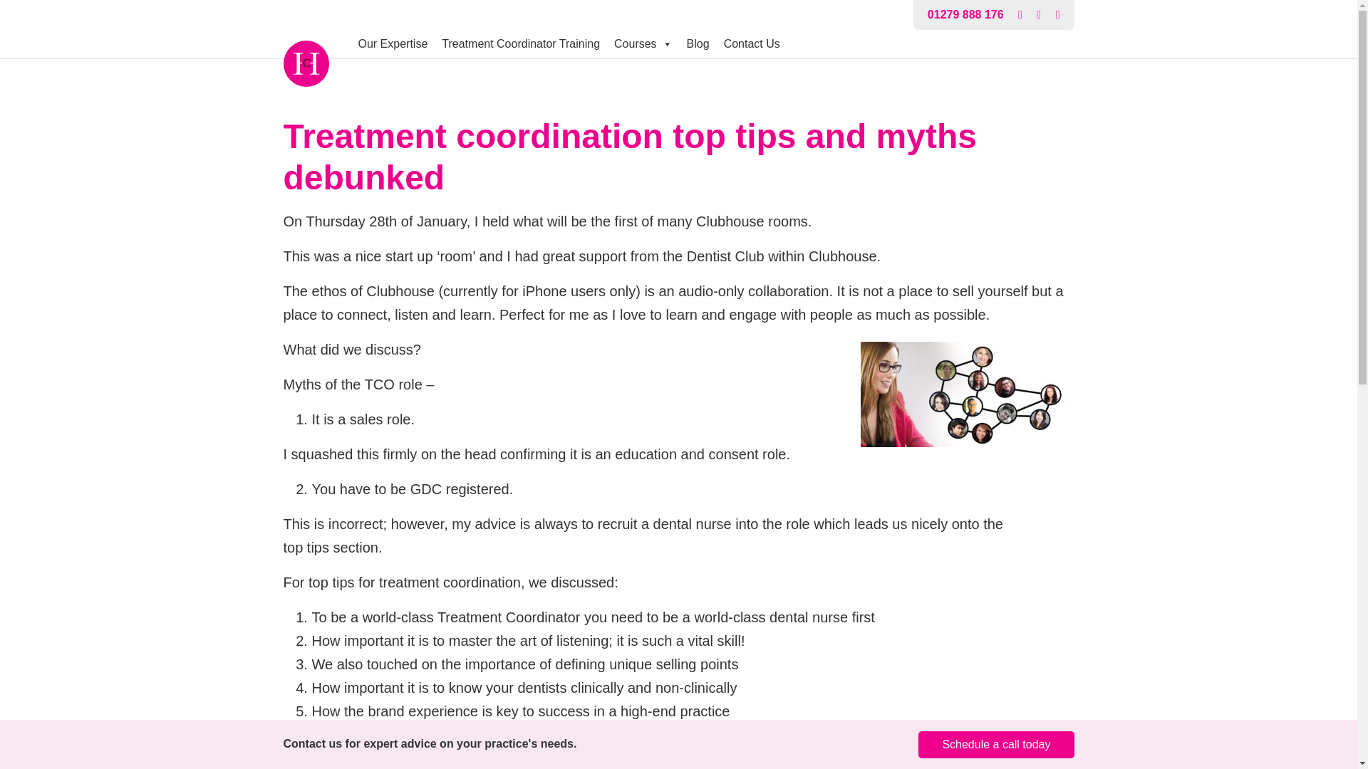 The width and height of the screenshot is (1368, 769). What do you see at coordinates (965, 14) in the screenshot?
I see `01279 888 176` at bounding box center [965, 14].